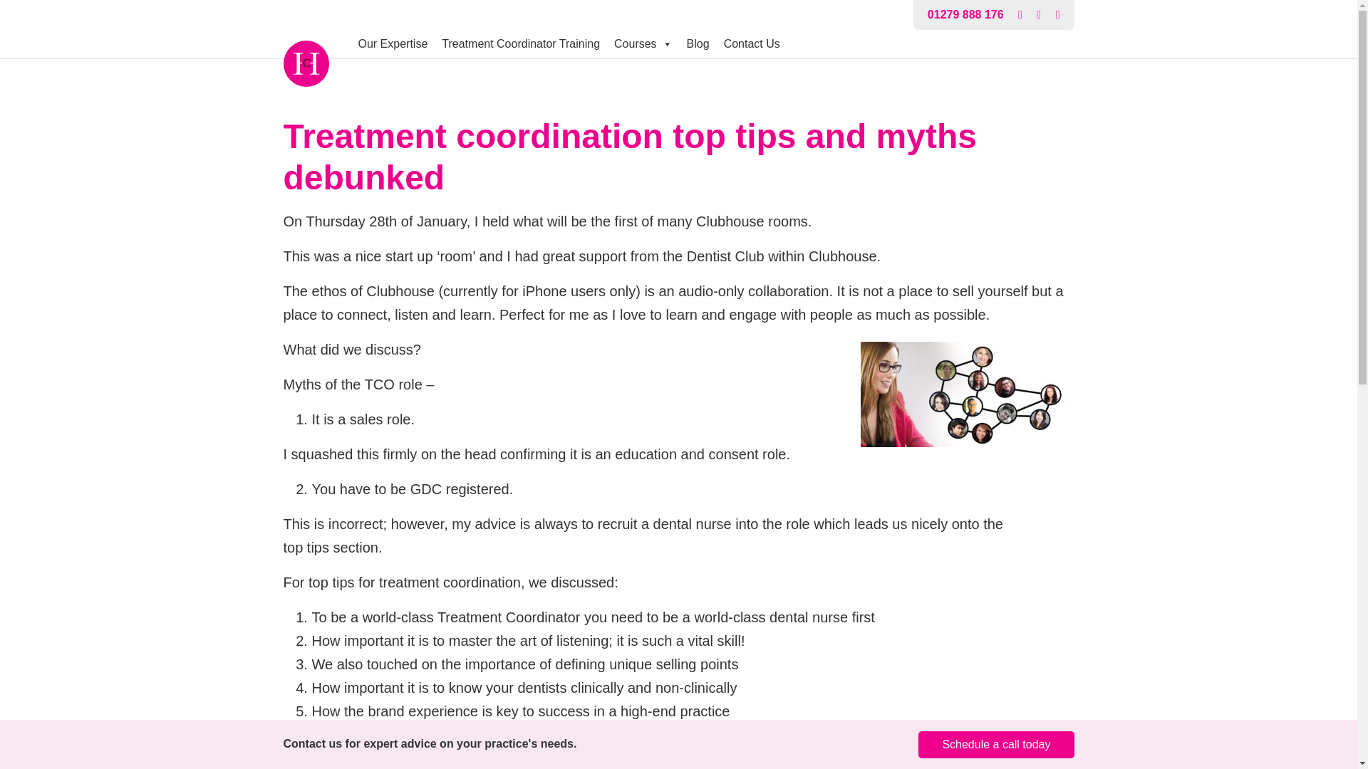 The width and height of the screenshot is (1368, 769). What do you see at coordinates (965, 14) in the screenshot?
I see `01279 888 176` at bounding box center [965, 14].